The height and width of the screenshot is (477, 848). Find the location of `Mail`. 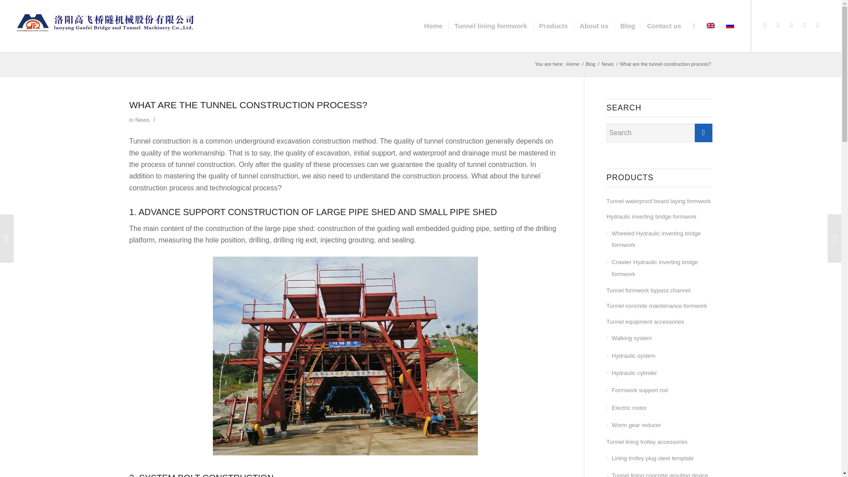

Mail is located at coordinates (765, 26).